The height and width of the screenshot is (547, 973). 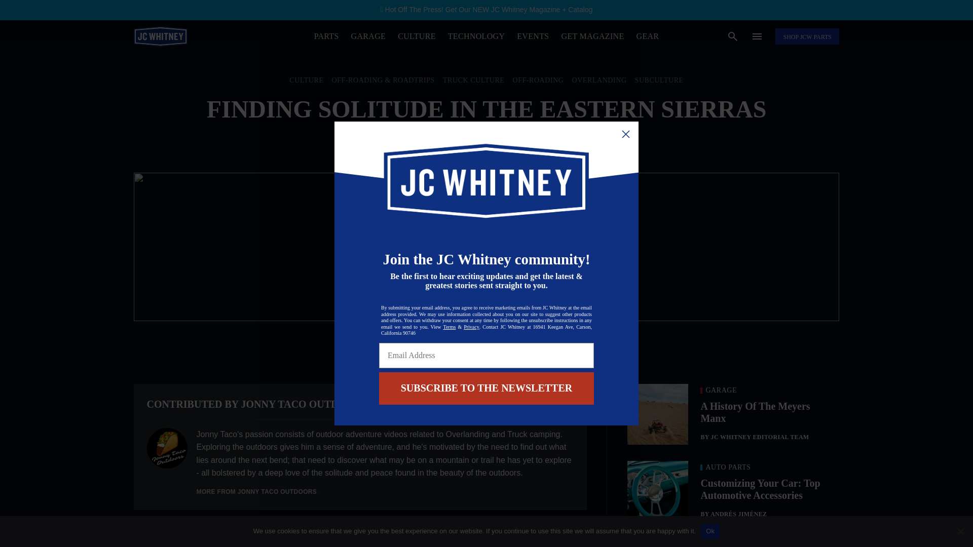 What do you see at coordinates (531, 404) in the screenshot?
I see `VIEW AUTHOR WEBSITE` at bounding box center [531, 404].